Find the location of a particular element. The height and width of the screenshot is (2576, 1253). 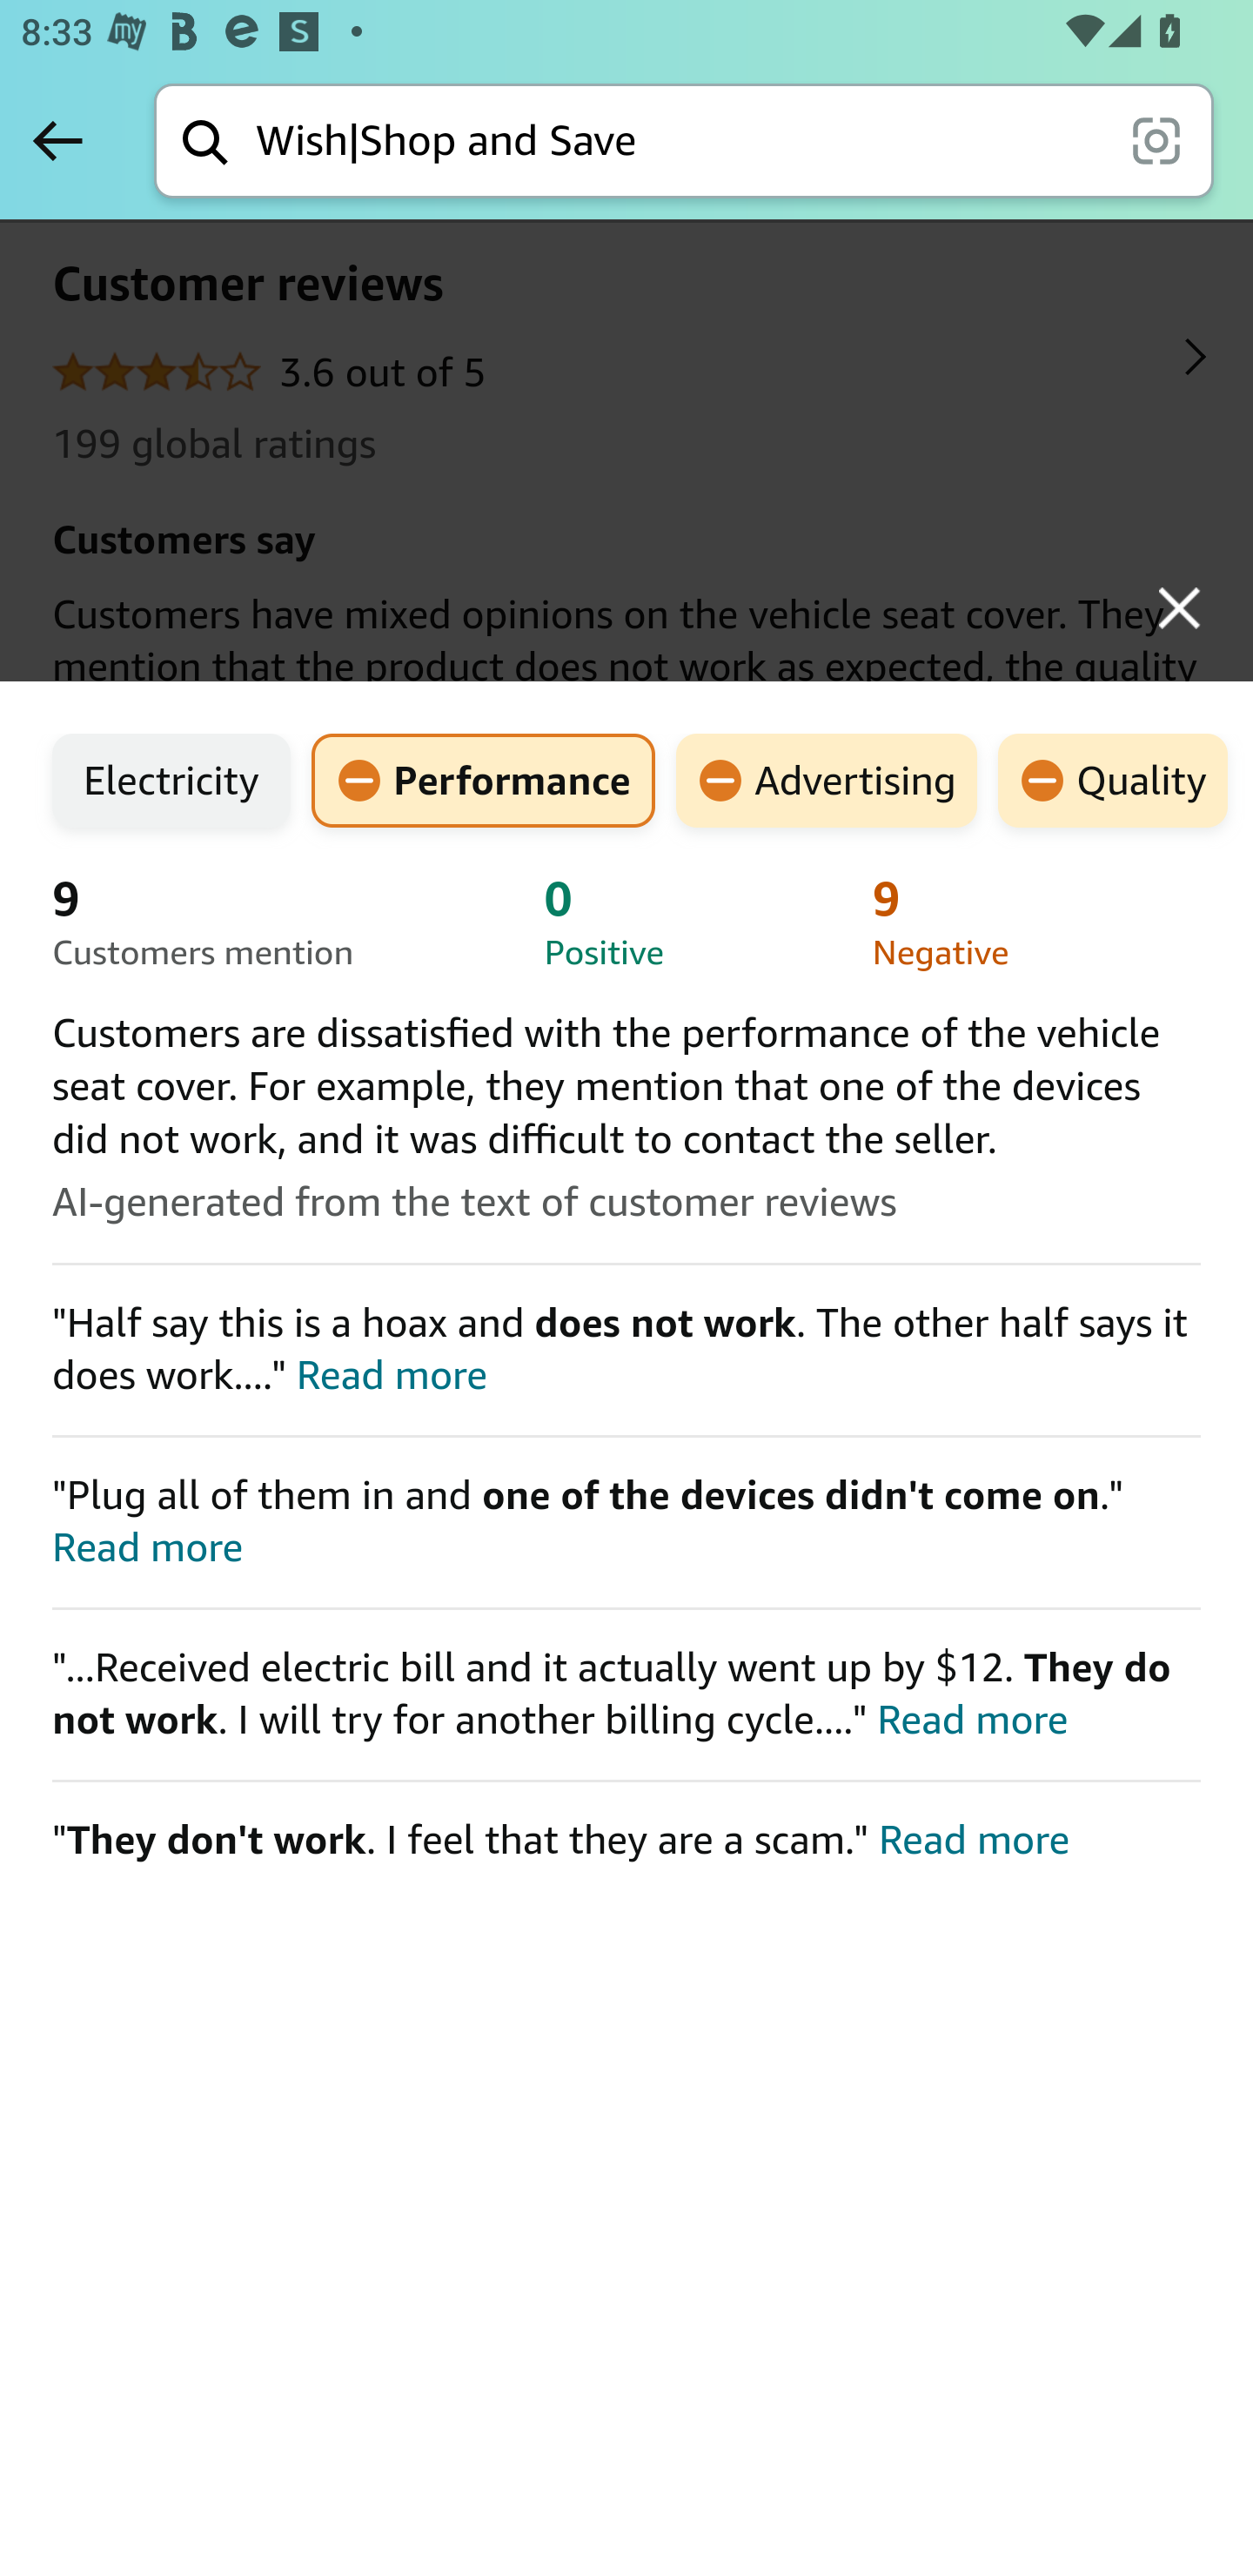

Back is located at coordinates (57, 140).